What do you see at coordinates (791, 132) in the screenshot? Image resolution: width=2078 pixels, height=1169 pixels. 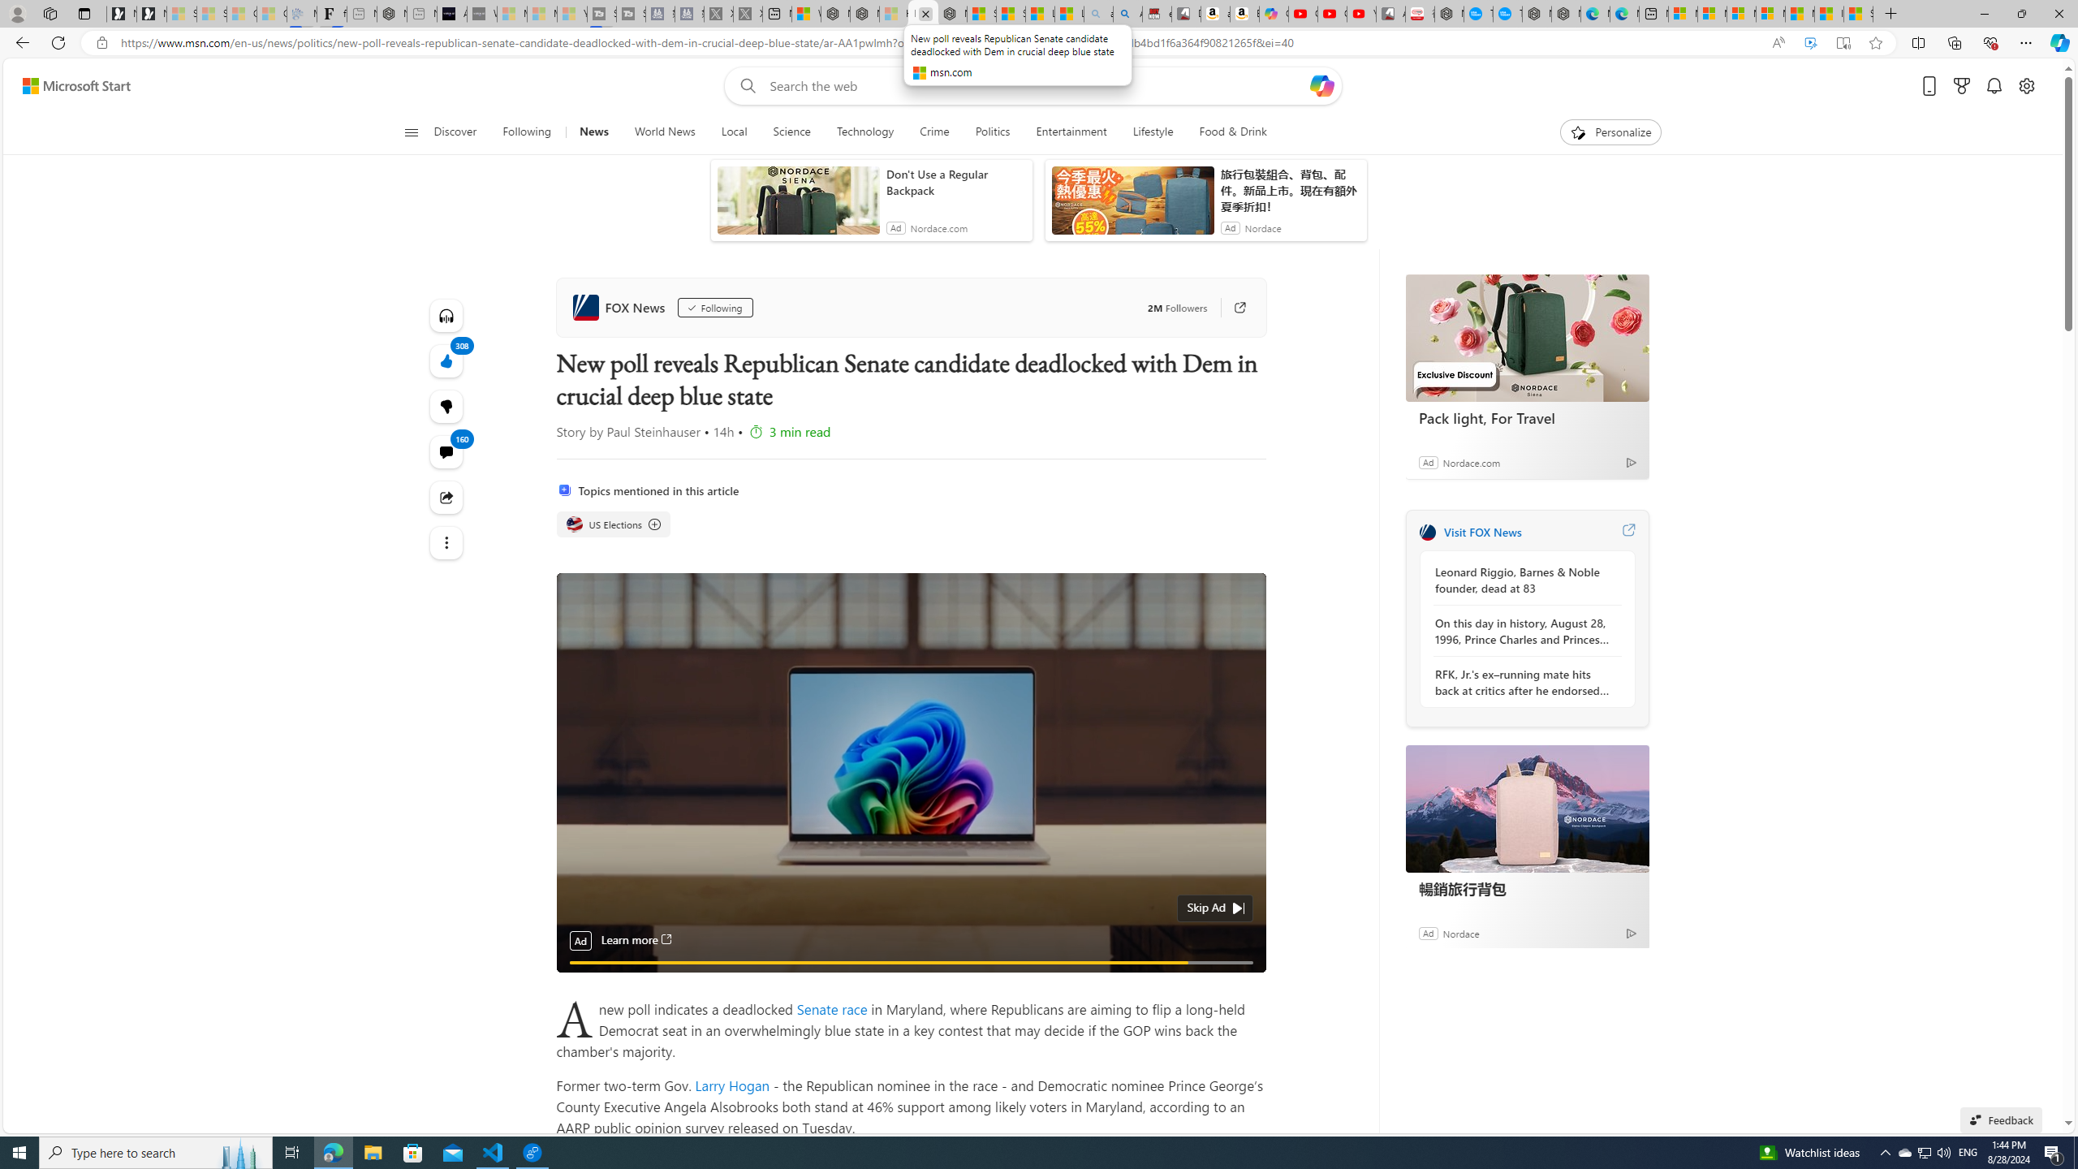 I see `Science` at bounding box center [791, 132].